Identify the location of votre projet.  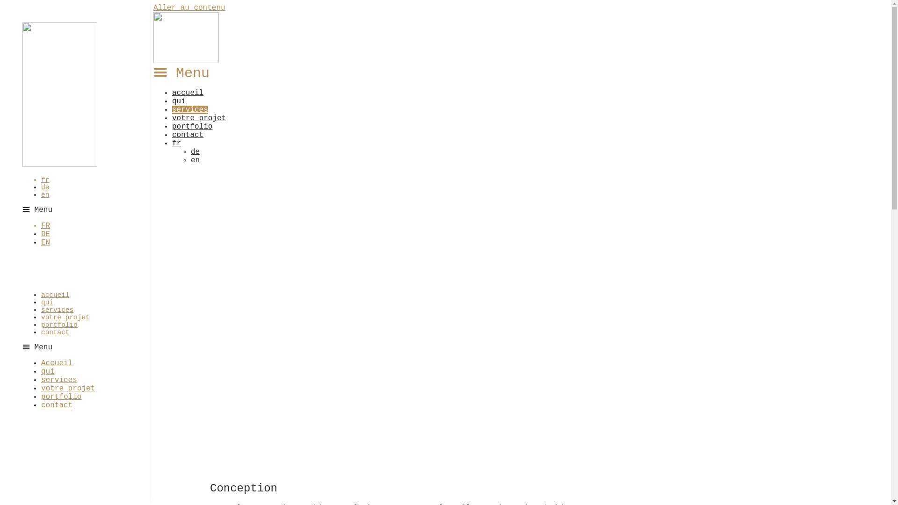
(68, 389).